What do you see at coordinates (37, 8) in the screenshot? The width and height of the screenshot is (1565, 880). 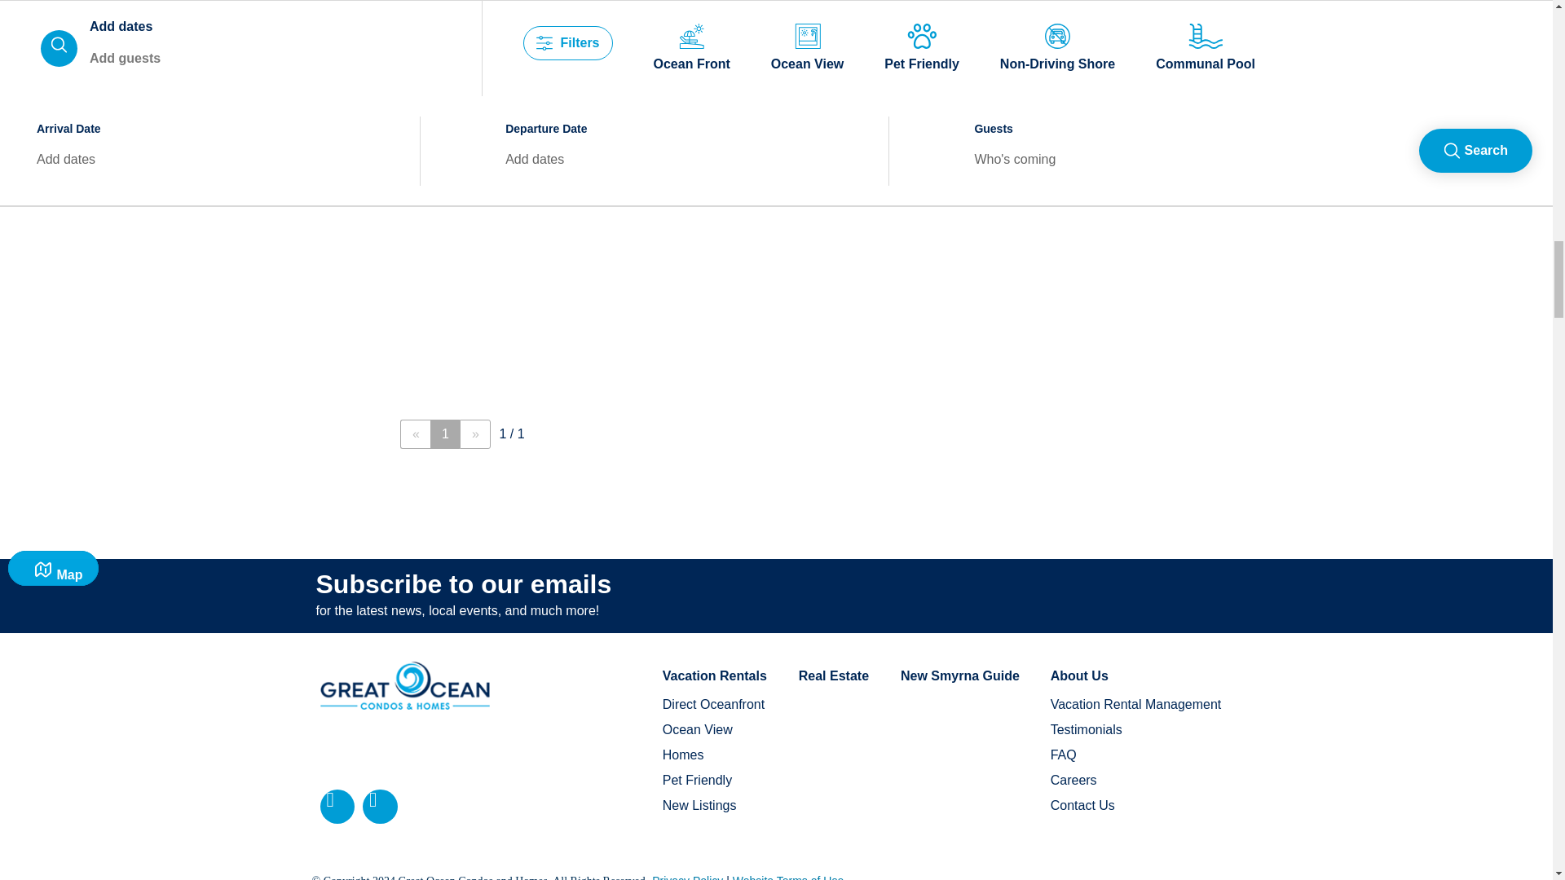 I see `true` at bounding box center [37, 8].